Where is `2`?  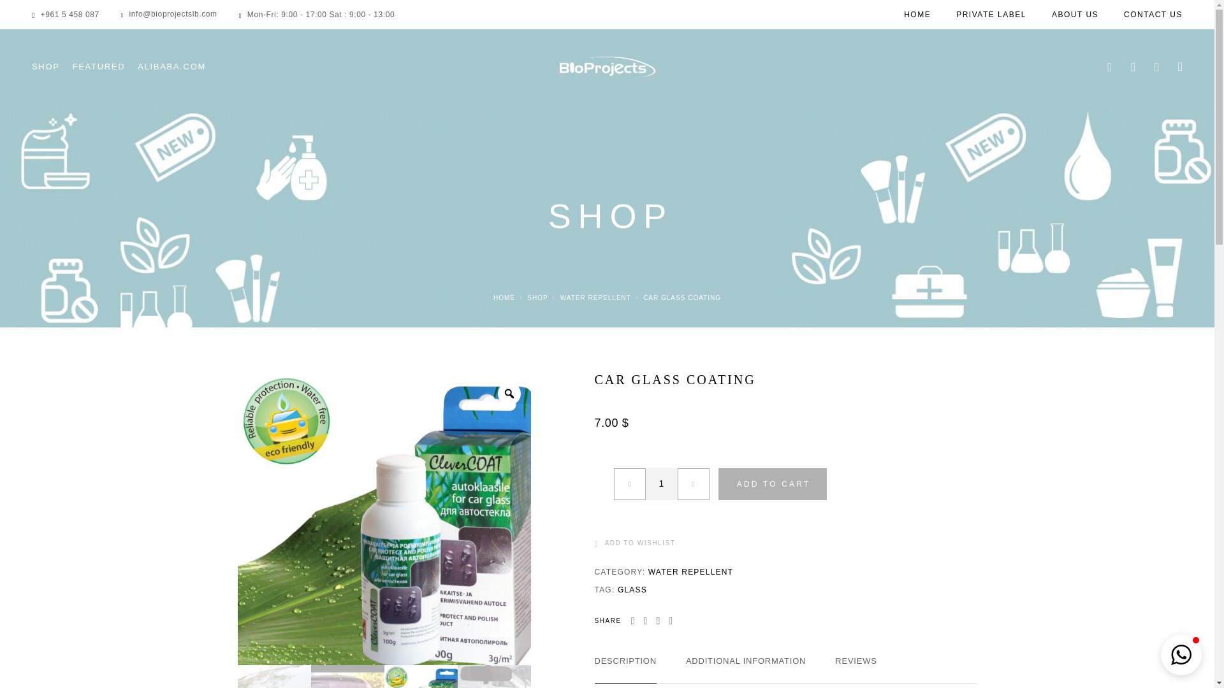 2 is located at coordinates (200, 677).